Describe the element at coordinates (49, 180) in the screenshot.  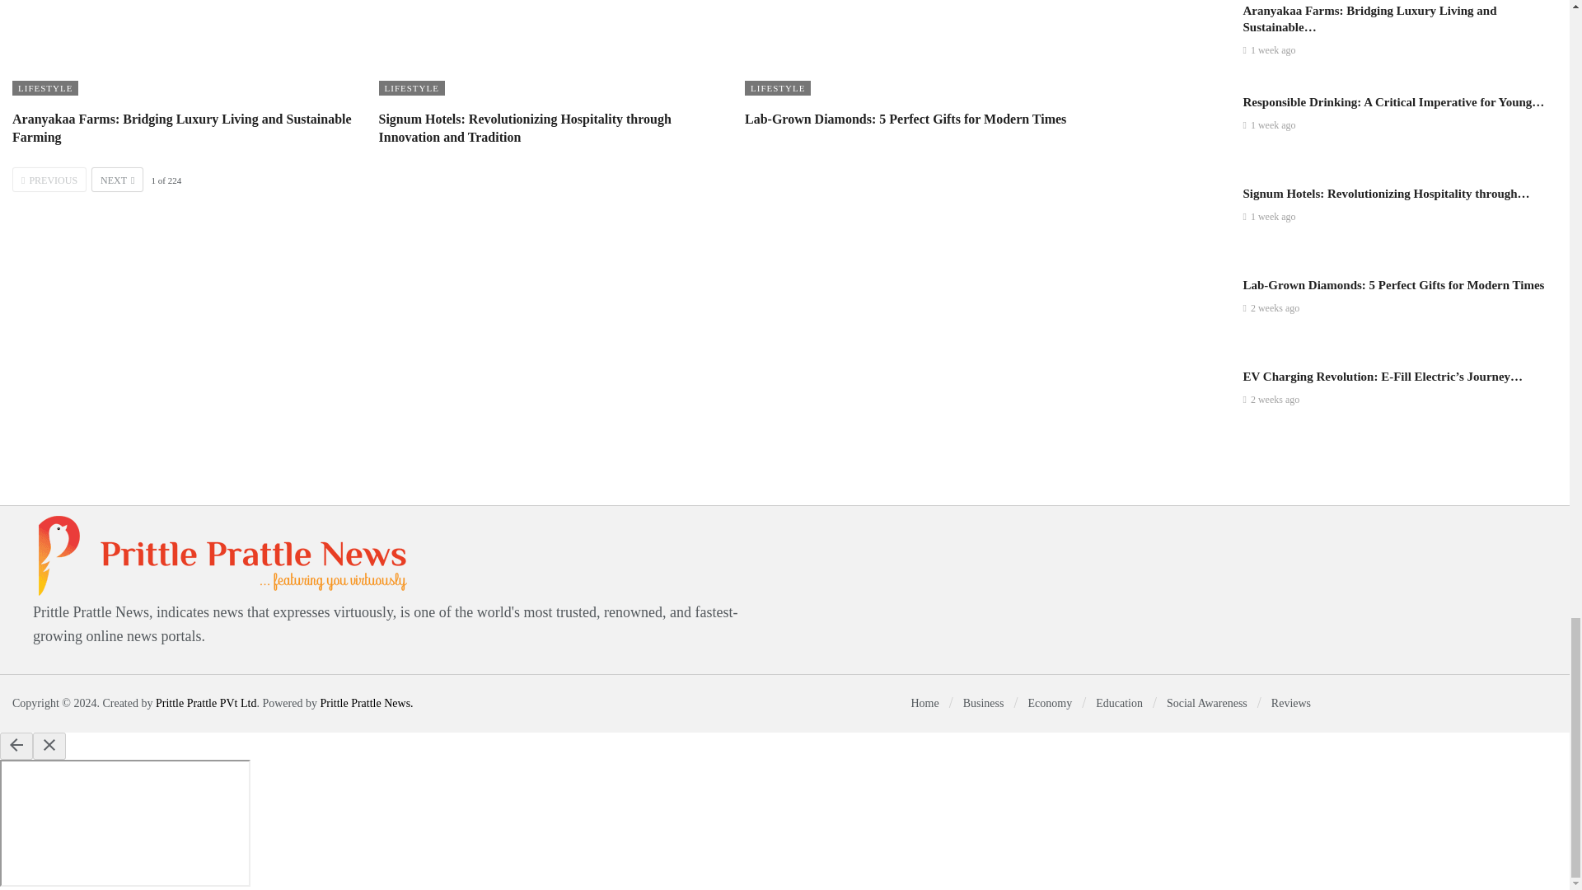
I see `Previous` at that location.